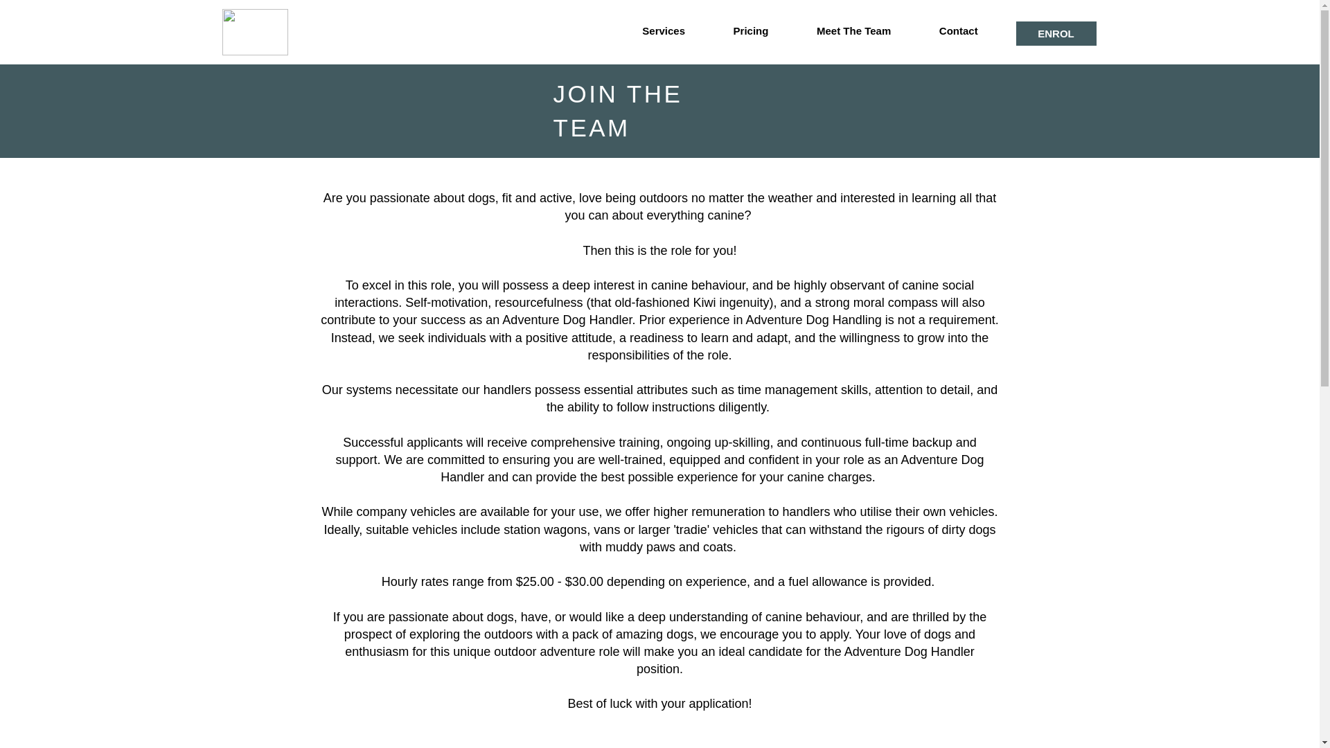  Describe the element at coordinates (1056, 33) in the screenshot. I see `ENROL` at that location.